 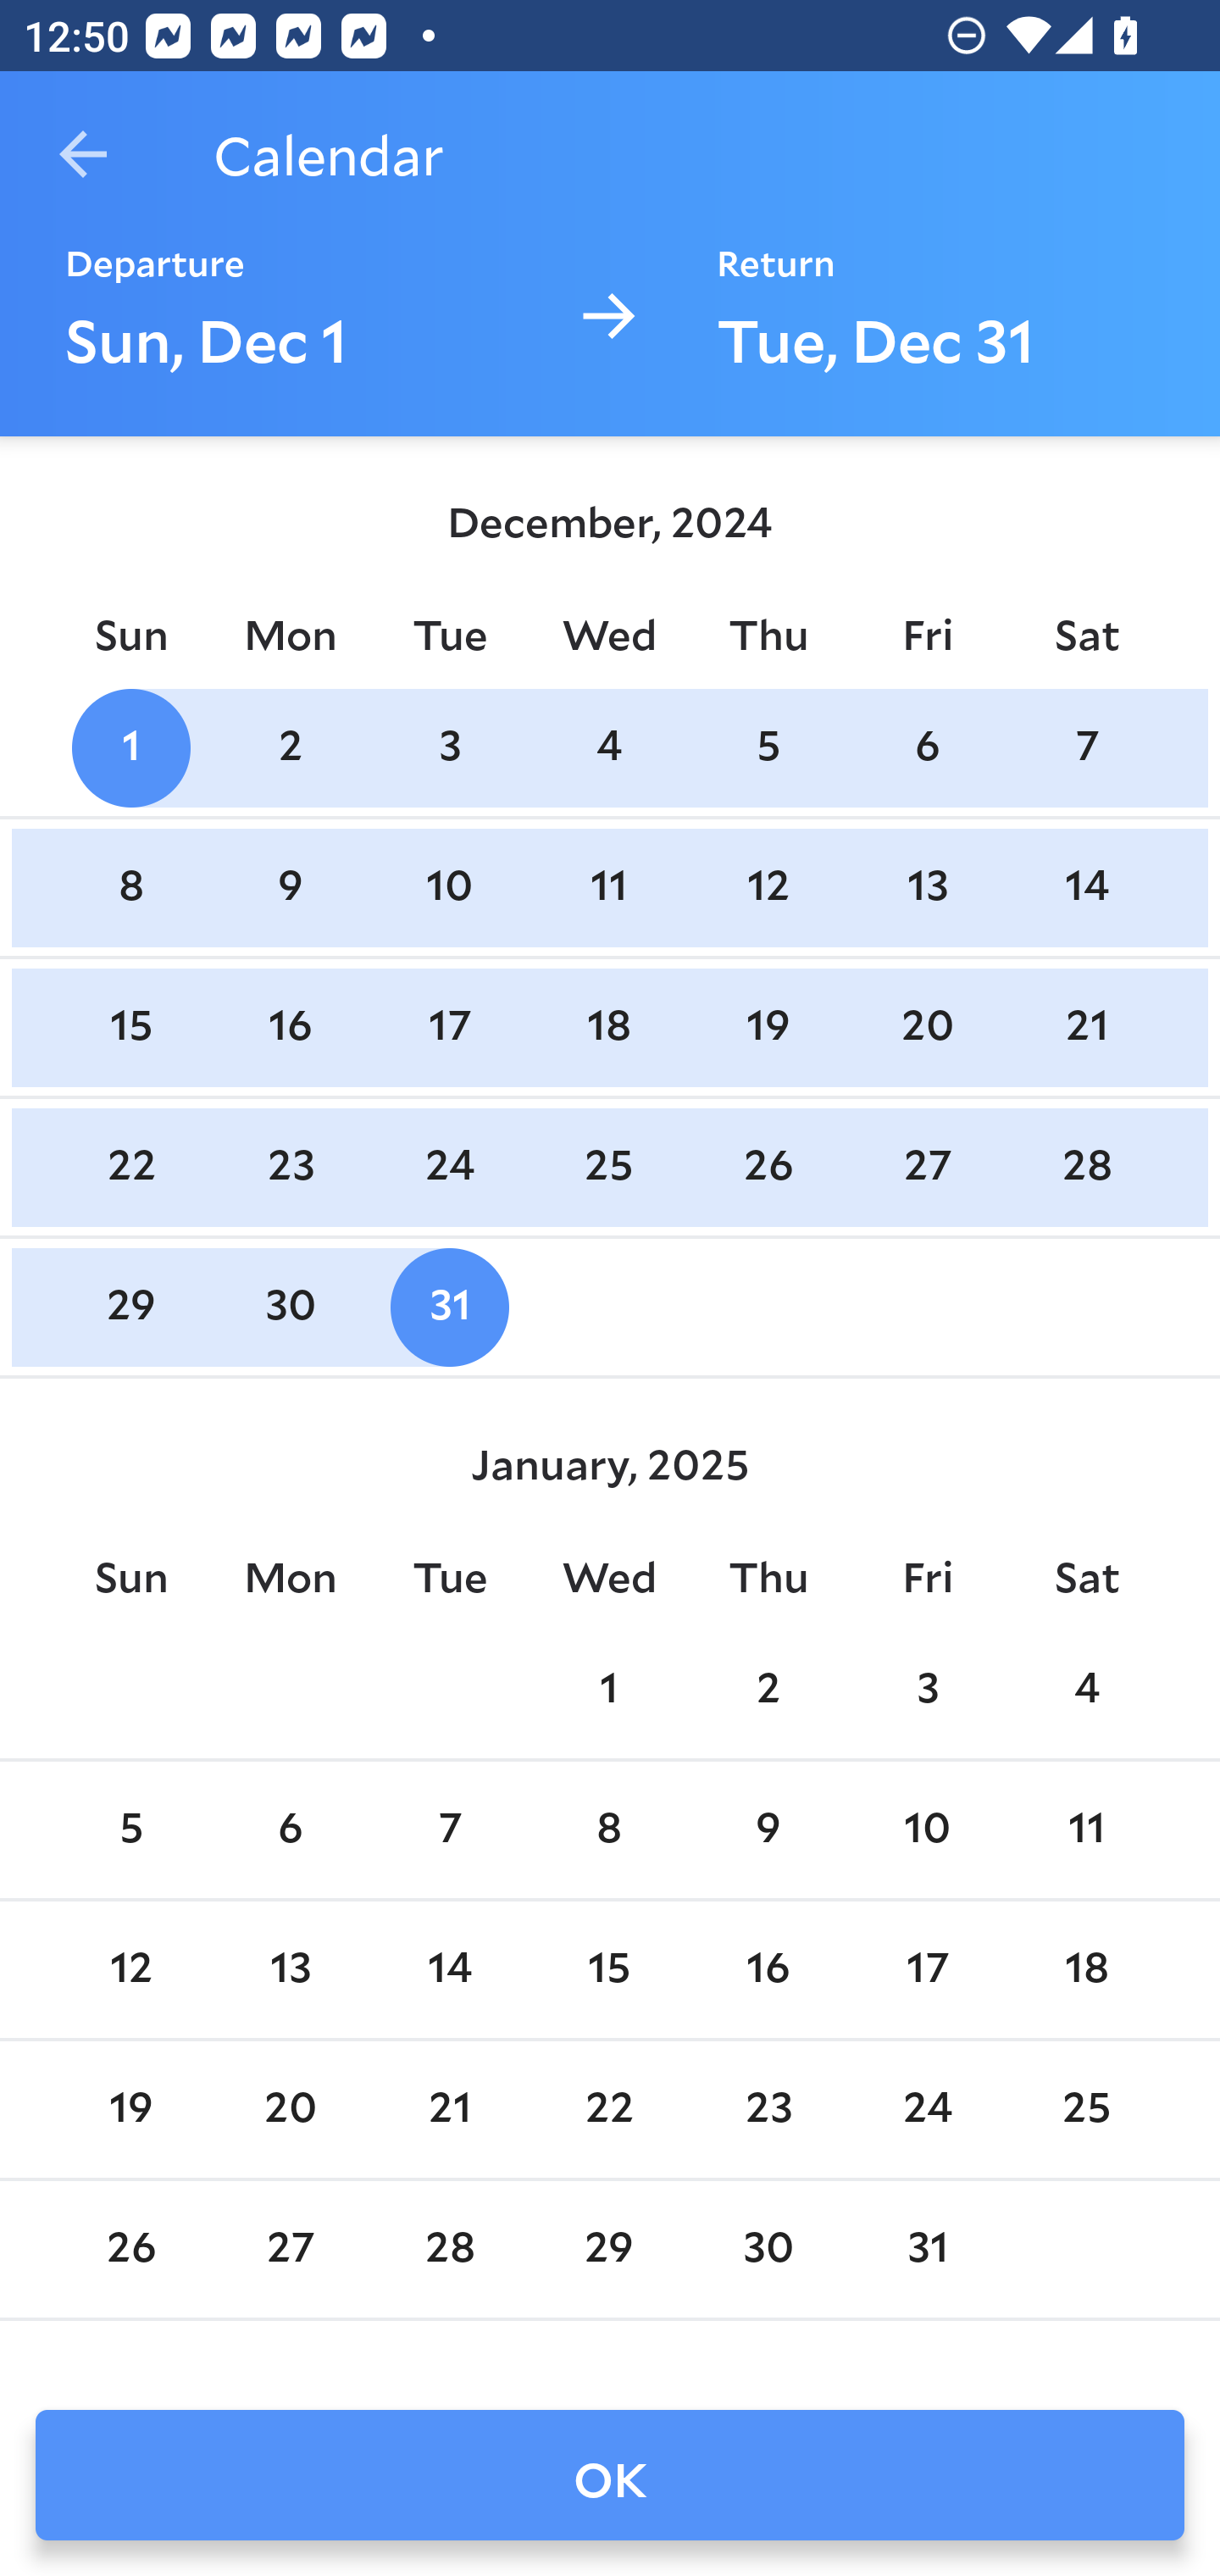 What do you see at coordinates (291, 747) in the screenshot?
I see `2` at bounding box center [291, 747].